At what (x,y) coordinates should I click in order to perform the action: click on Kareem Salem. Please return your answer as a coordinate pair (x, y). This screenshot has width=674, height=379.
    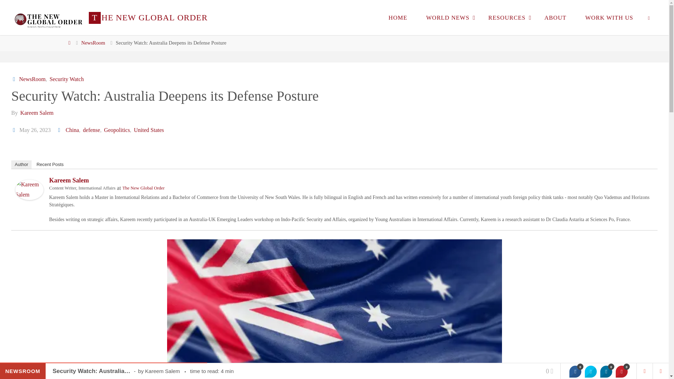
    Looking at the image, I should click on (29, 189).